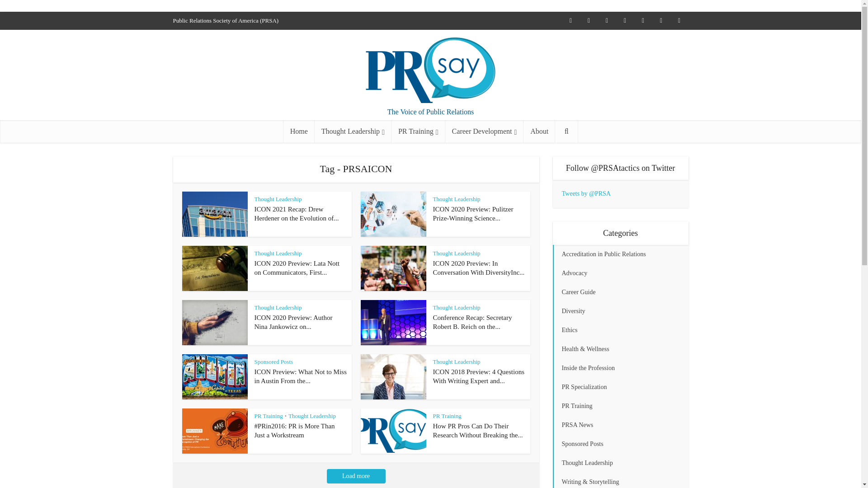  What do you see at coordinates (457, 253) in the screenshot?
I see `Thought Leadership` at bounding box center [457, 253].